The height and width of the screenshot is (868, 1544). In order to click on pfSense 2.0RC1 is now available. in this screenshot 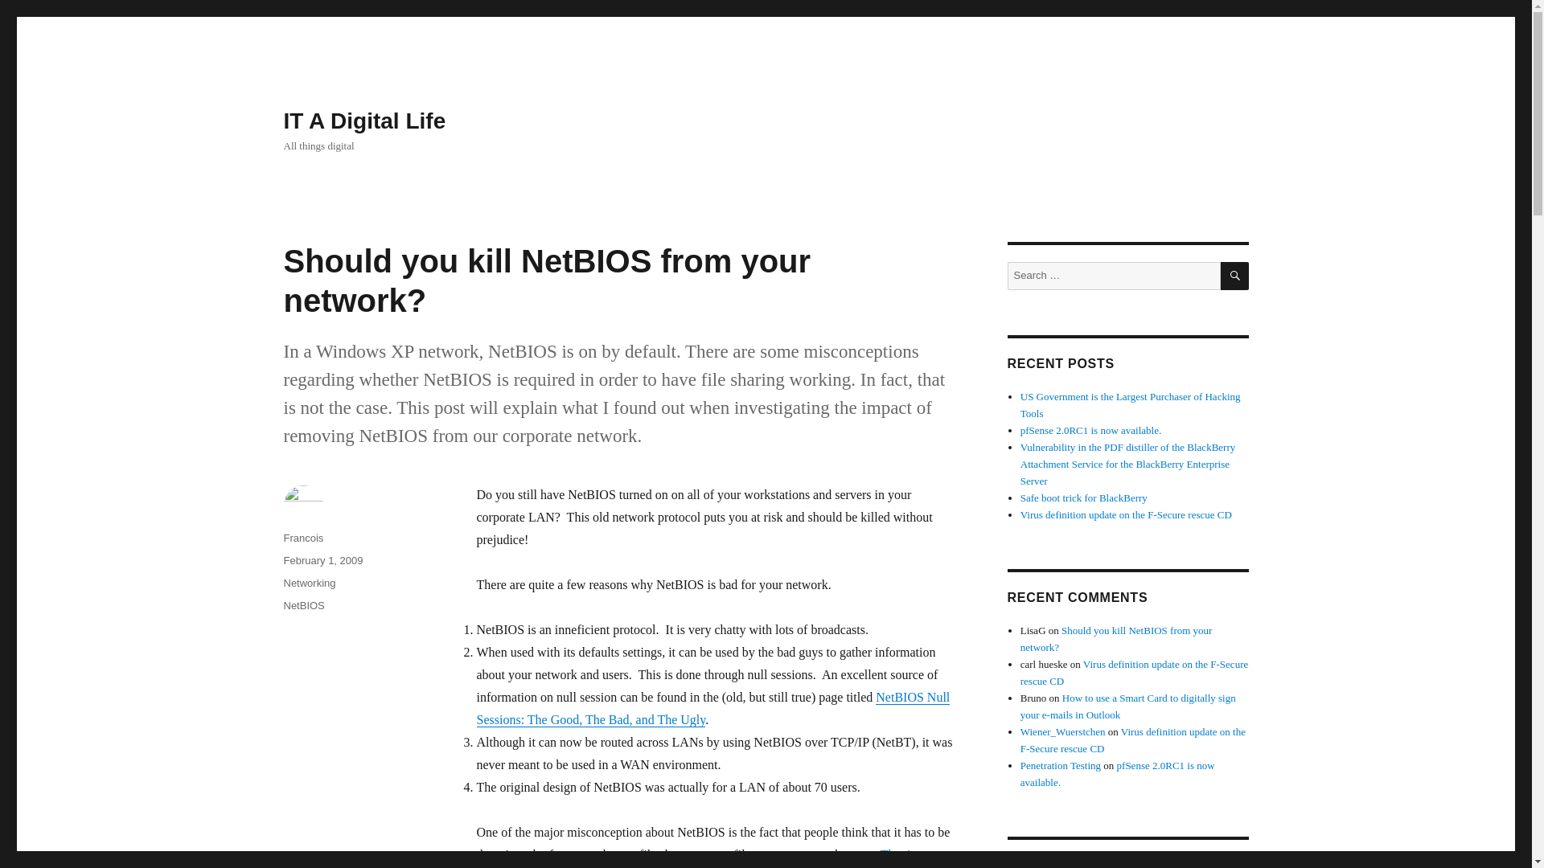, I will do `click(1090, 431)`.